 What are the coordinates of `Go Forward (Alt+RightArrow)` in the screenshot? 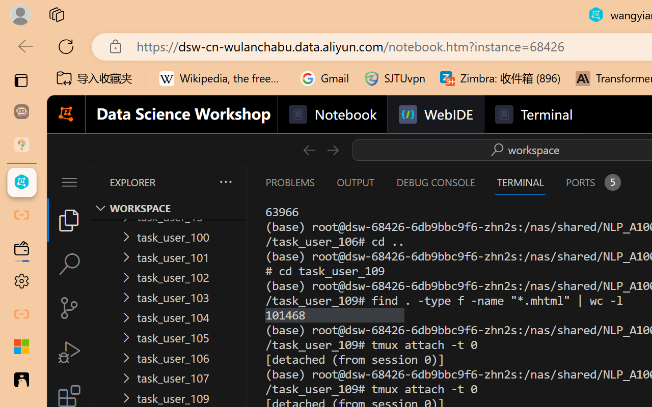 It's located at (332, 150).